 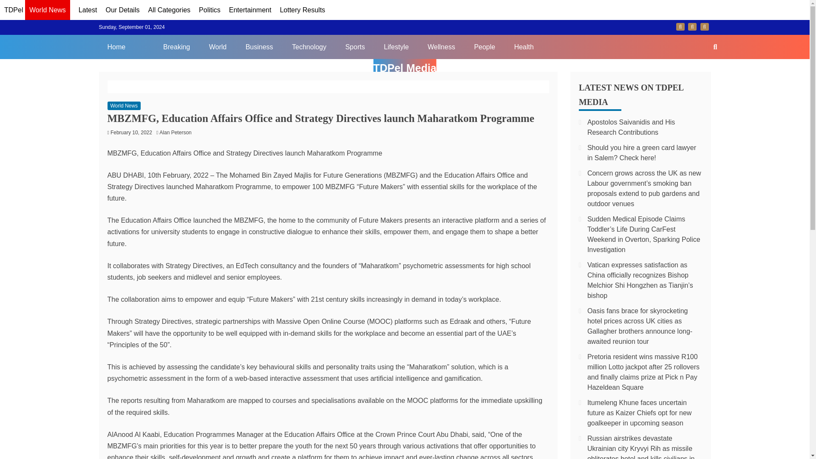 I want to click on World, so click(x=218, y=47).